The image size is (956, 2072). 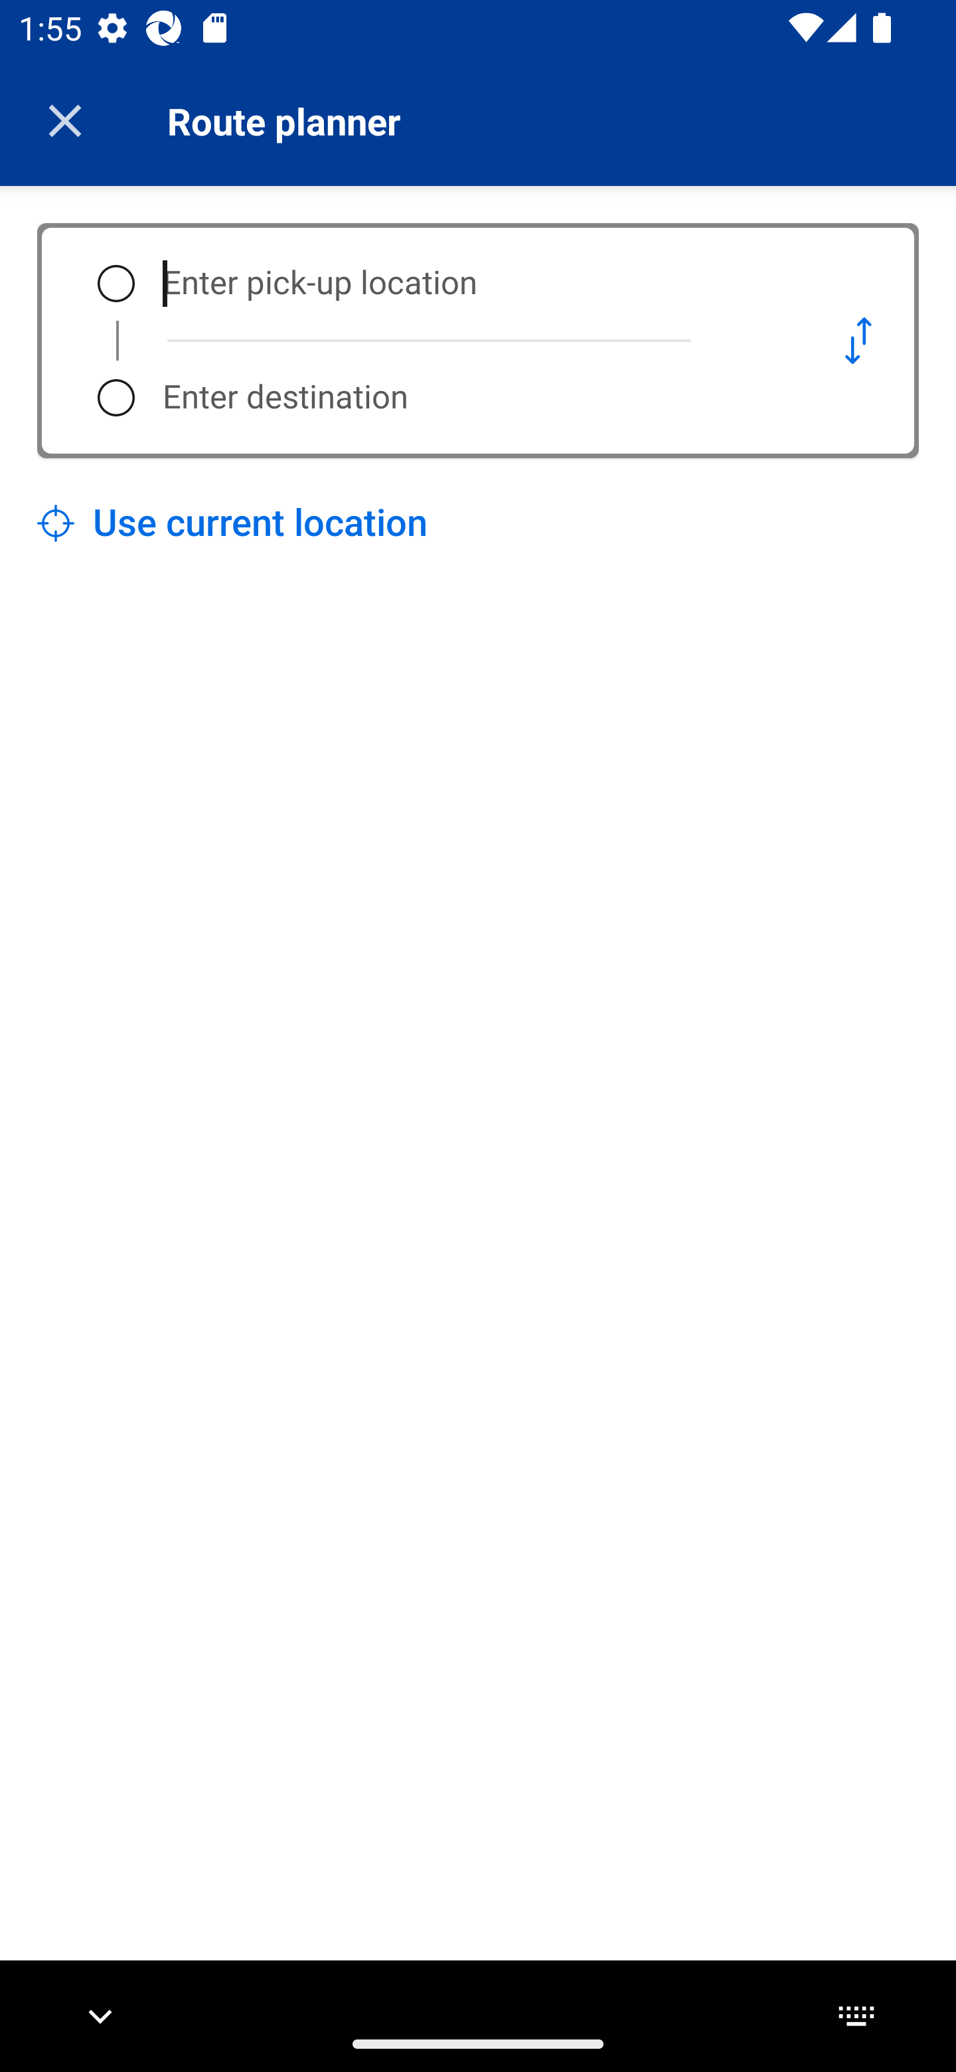 I want to click on Swap pick-up location and destination, so click(x=858, y=340).